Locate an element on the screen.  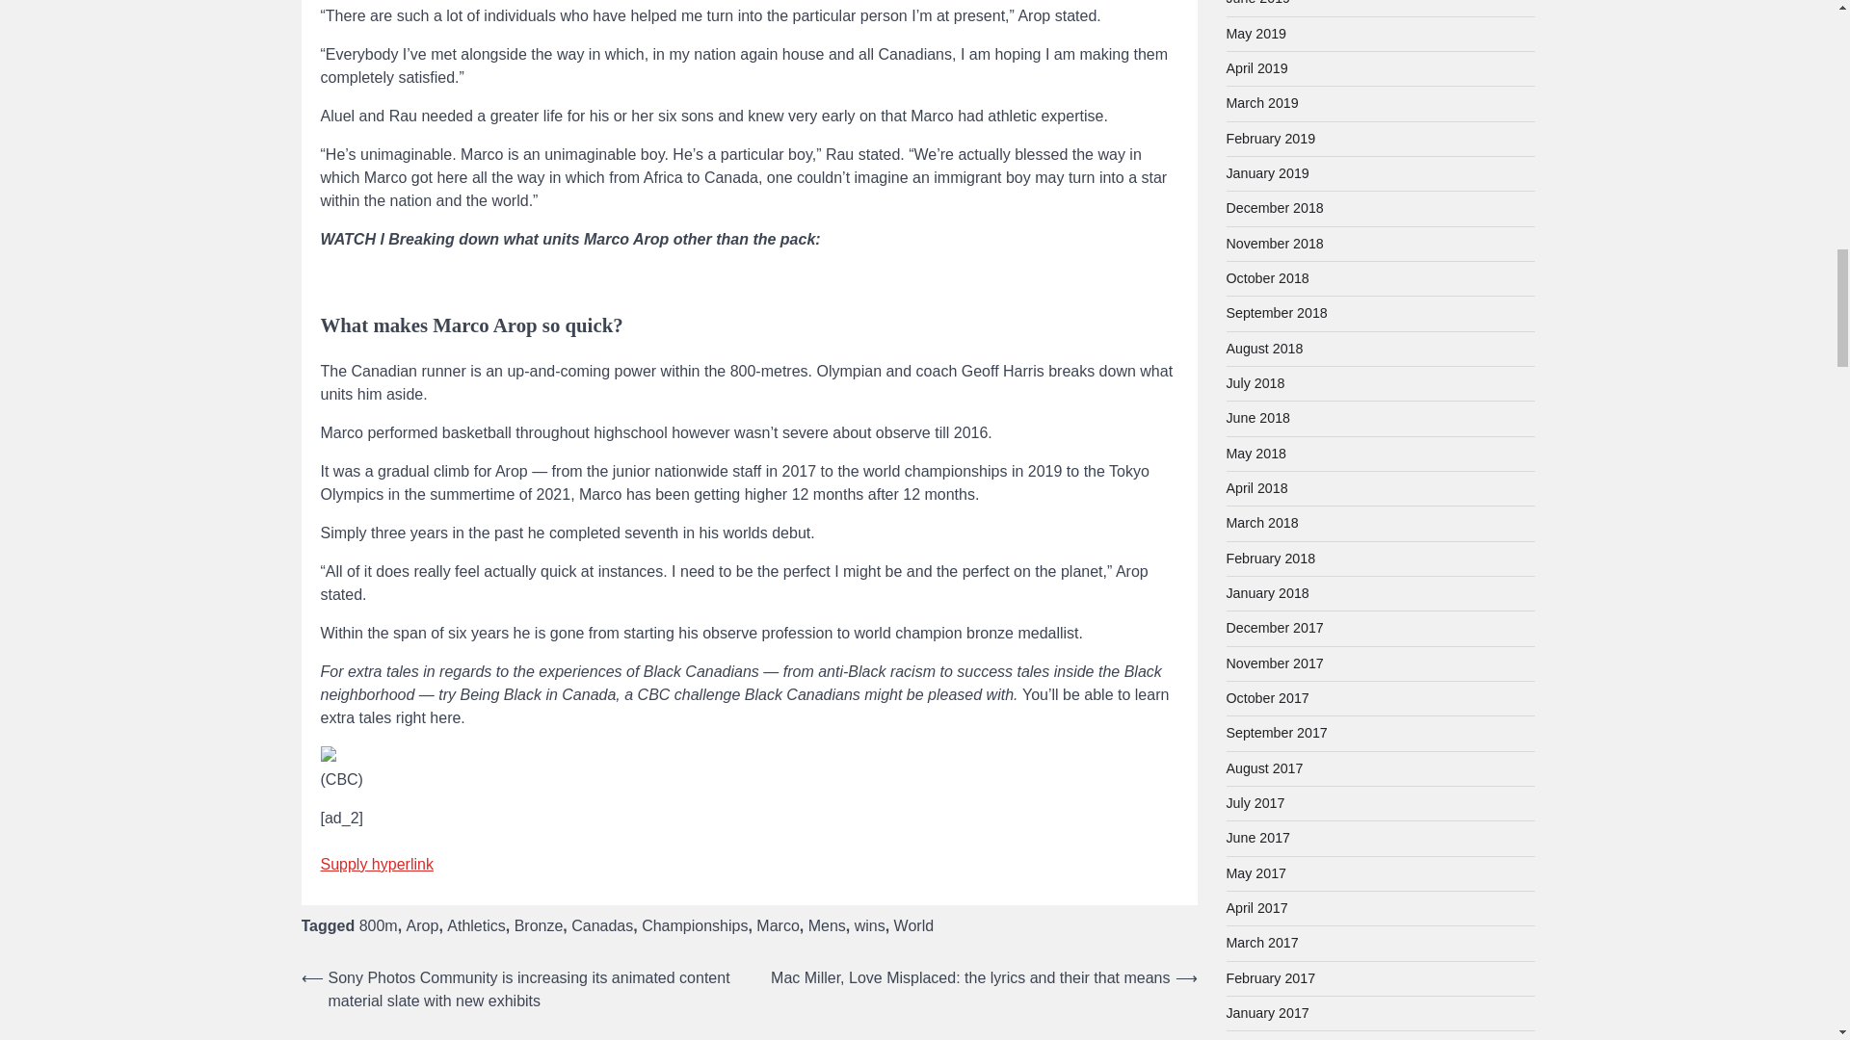
wins is located at coordinates (870, 924).